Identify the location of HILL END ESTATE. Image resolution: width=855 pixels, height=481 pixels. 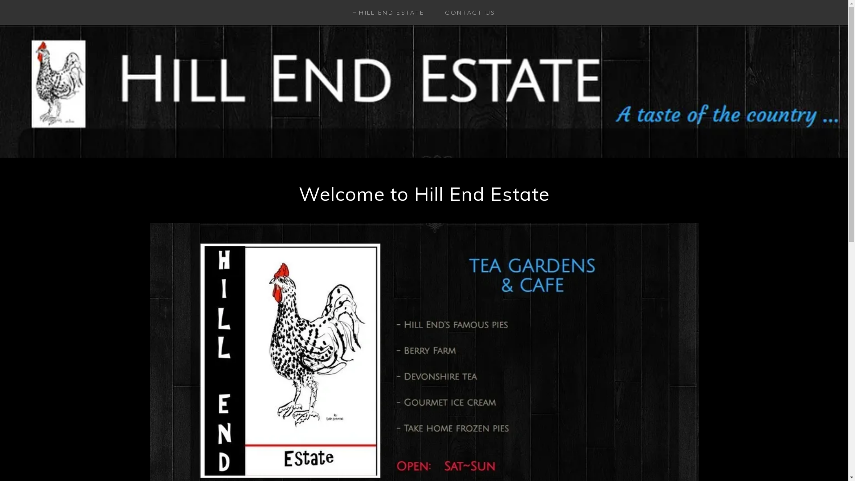
(388, 12).